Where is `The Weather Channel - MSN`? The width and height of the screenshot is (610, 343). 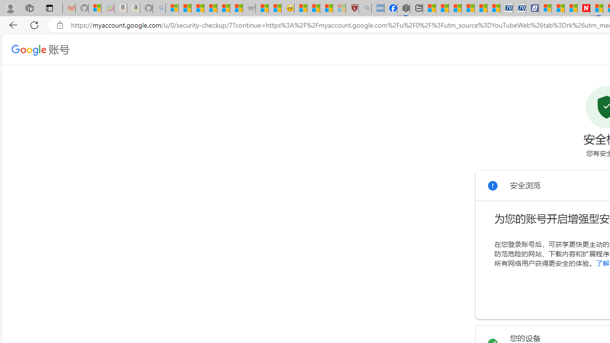 The Weather Channel - MSN is located at coordinates (197, 9).